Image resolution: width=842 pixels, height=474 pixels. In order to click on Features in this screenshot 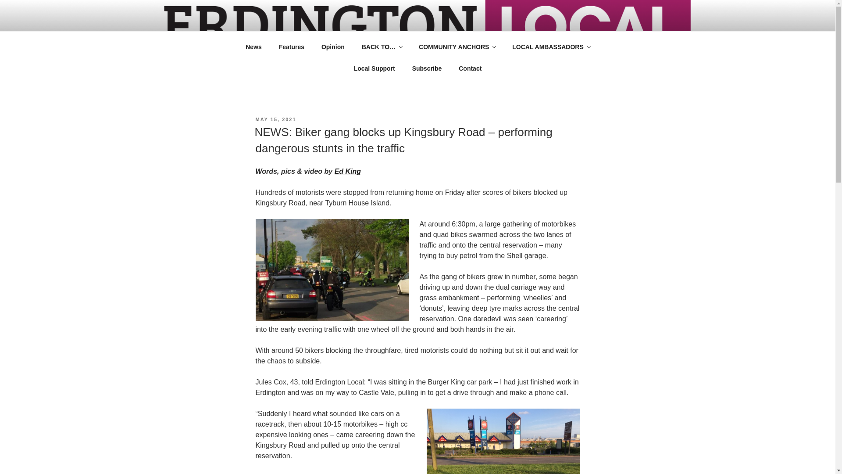, I will do `click(291, 47)`.